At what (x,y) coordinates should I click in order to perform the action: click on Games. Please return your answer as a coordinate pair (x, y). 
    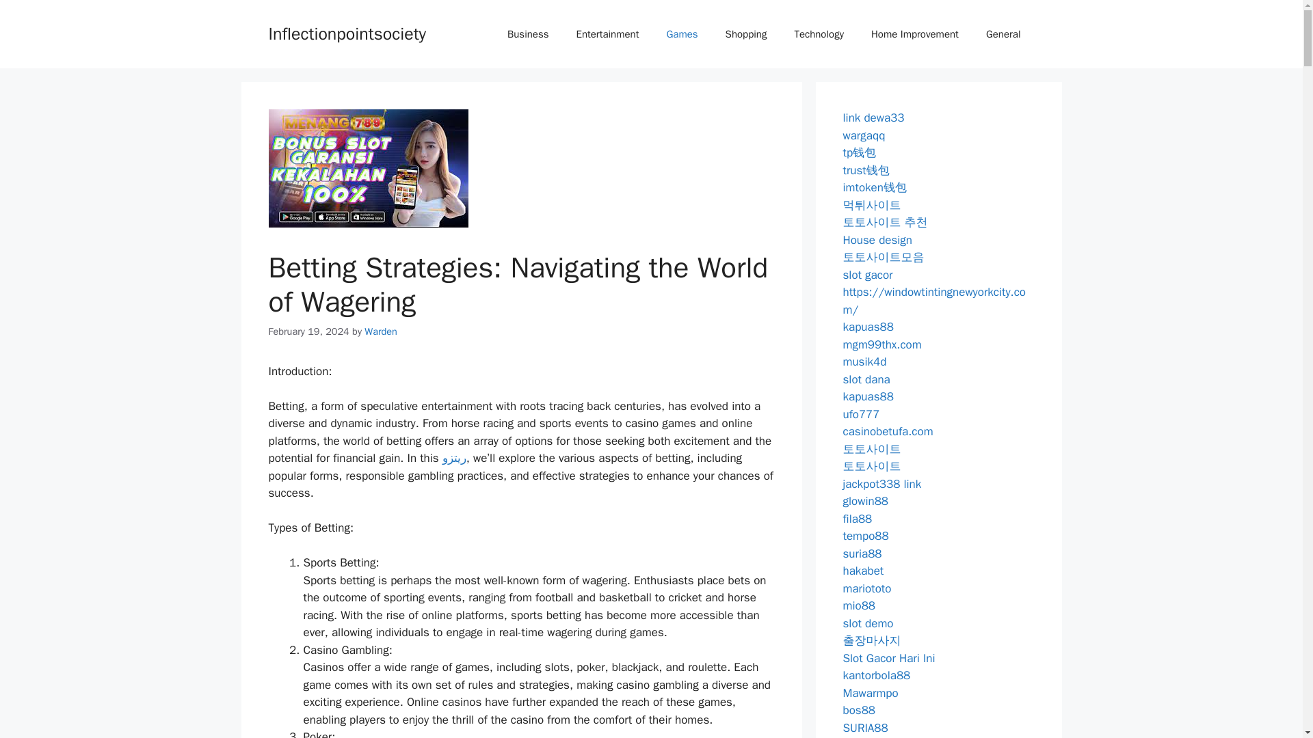
    Looking at the image, I should click on (682, 34).